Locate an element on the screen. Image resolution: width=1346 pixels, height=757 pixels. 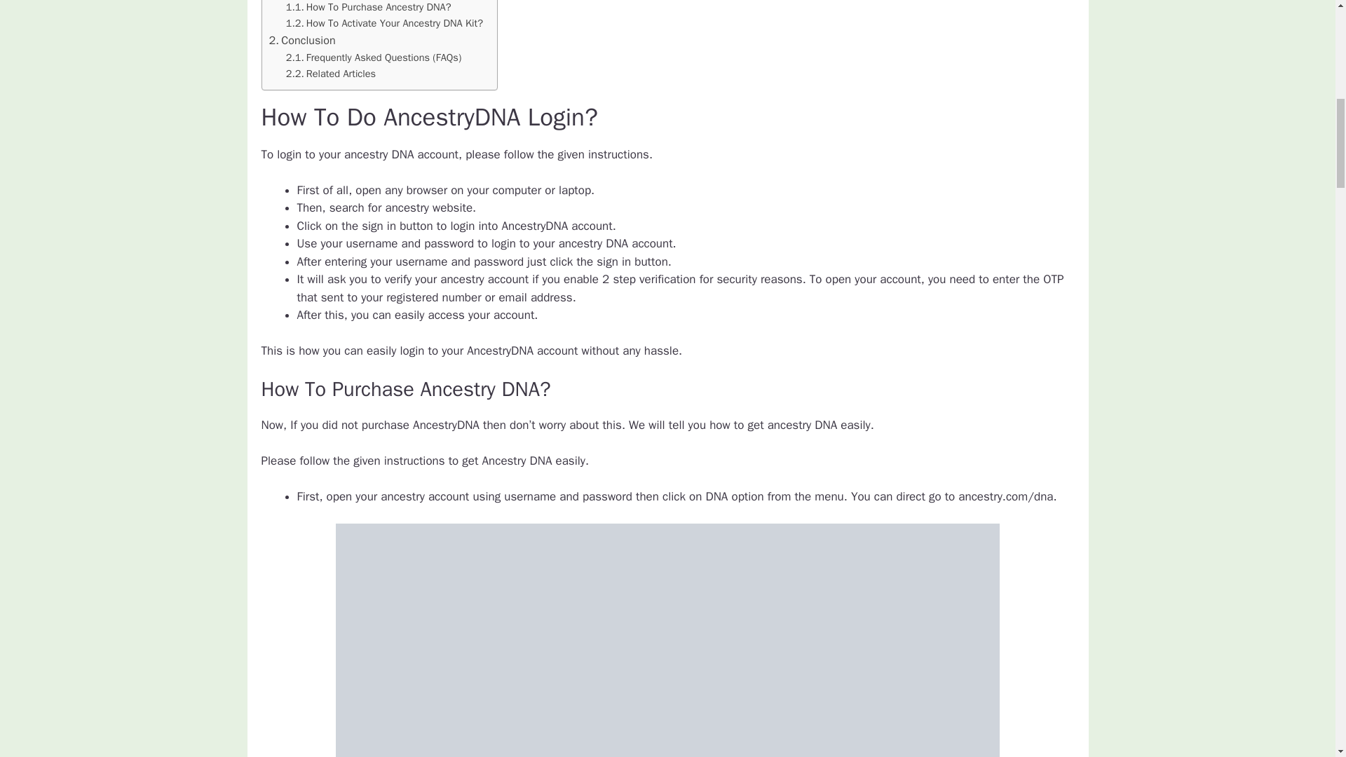
How To Activate Your Ancestry DNA Kit? is located at coordinates (384, 23).